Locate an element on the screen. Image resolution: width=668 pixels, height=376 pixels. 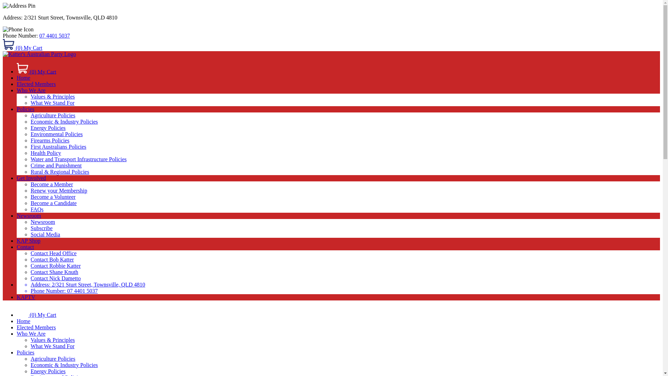
Policies is located at coordinates (26, 109).